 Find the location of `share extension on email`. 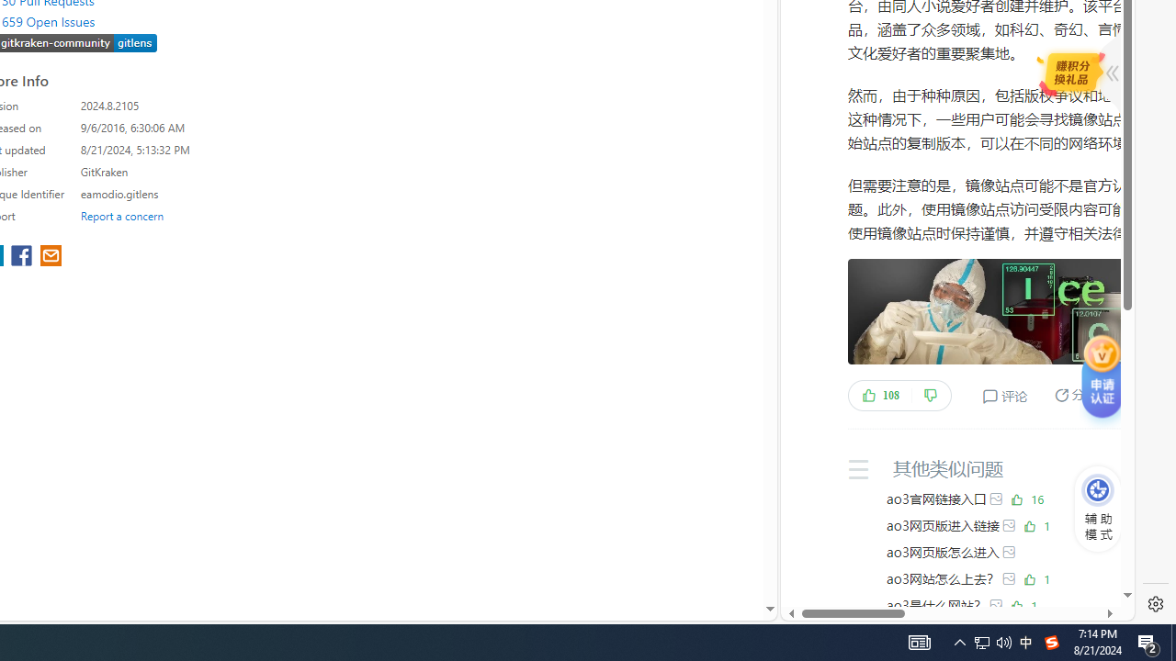

share extension on email is located at coordinates (50, 257).